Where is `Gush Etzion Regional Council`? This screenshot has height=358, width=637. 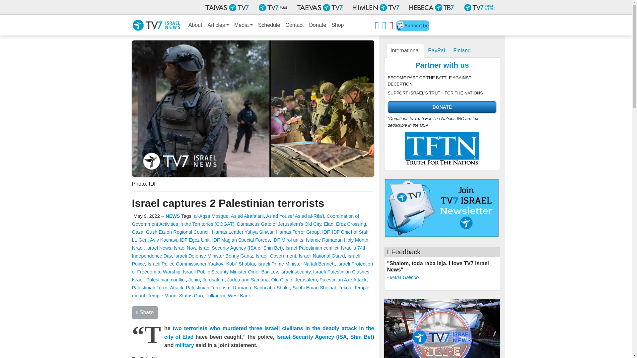 Gush Etzion Regional Council is located at coordinates (177, 232).